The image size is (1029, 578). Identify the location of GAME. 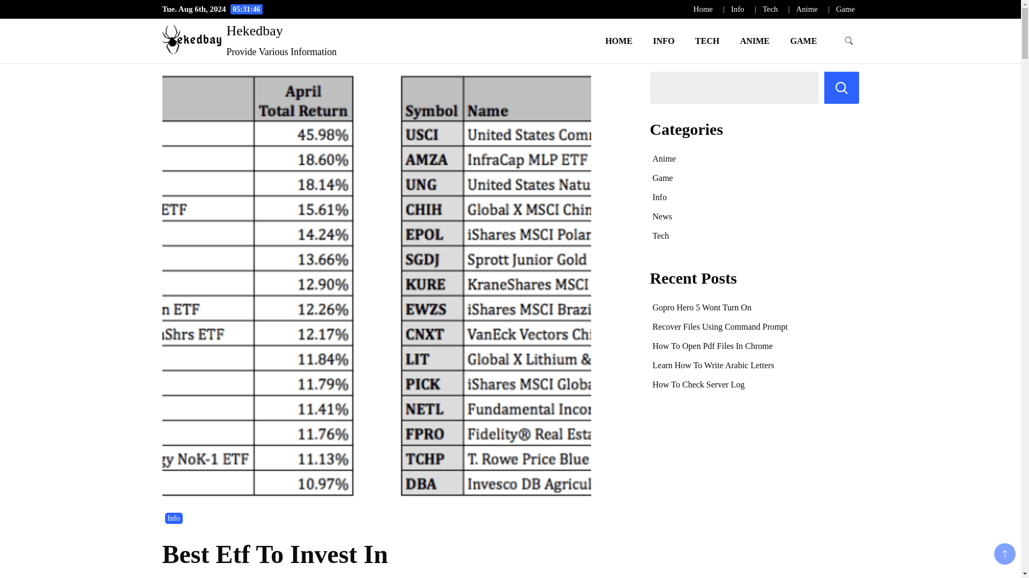
(803, 41).